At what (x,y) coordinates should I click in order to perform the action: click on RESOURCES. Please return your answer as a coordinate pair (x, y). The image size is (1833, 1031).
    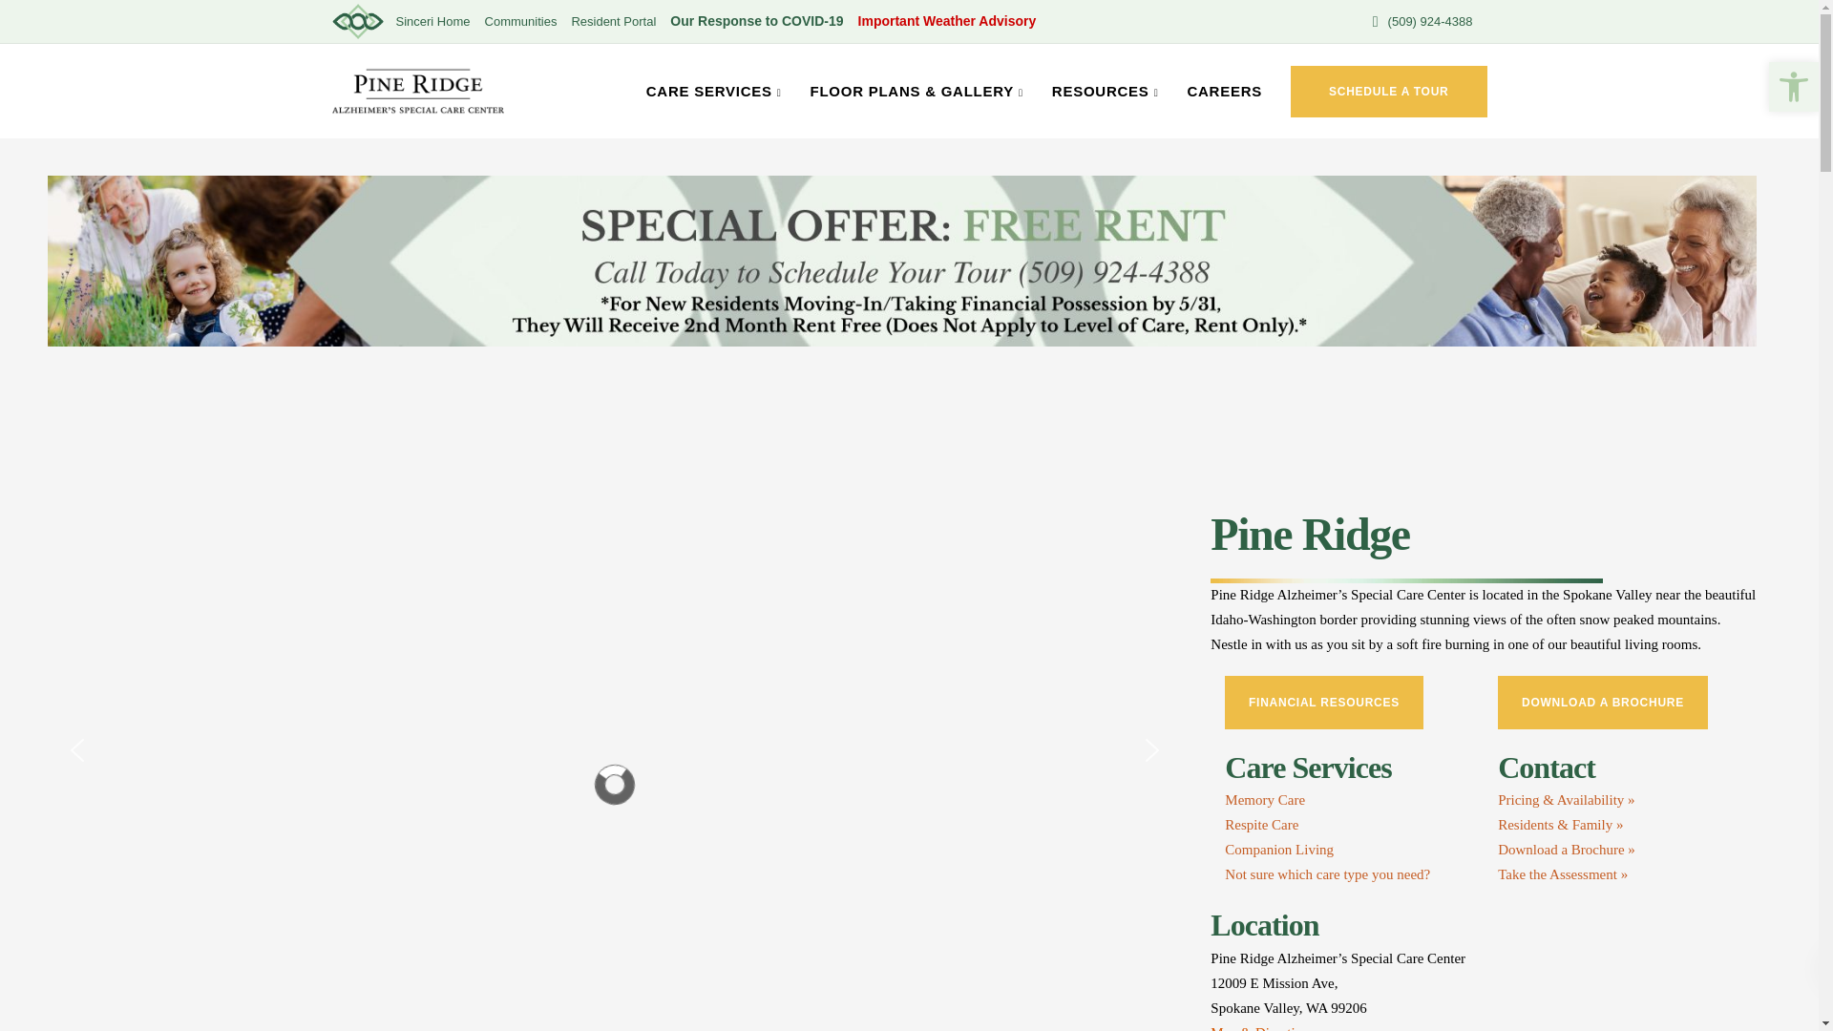
    Looking at the image, I should click on (1105, 92).